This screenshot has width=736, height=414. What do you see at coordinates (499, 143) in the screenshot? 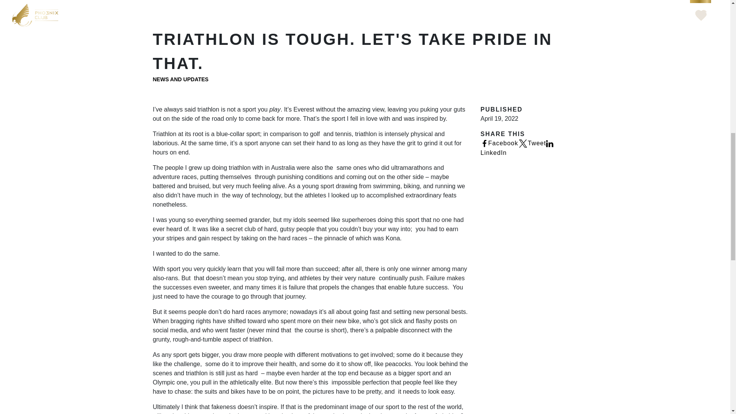
I see `Facebook` at bounding box center [499, 143].